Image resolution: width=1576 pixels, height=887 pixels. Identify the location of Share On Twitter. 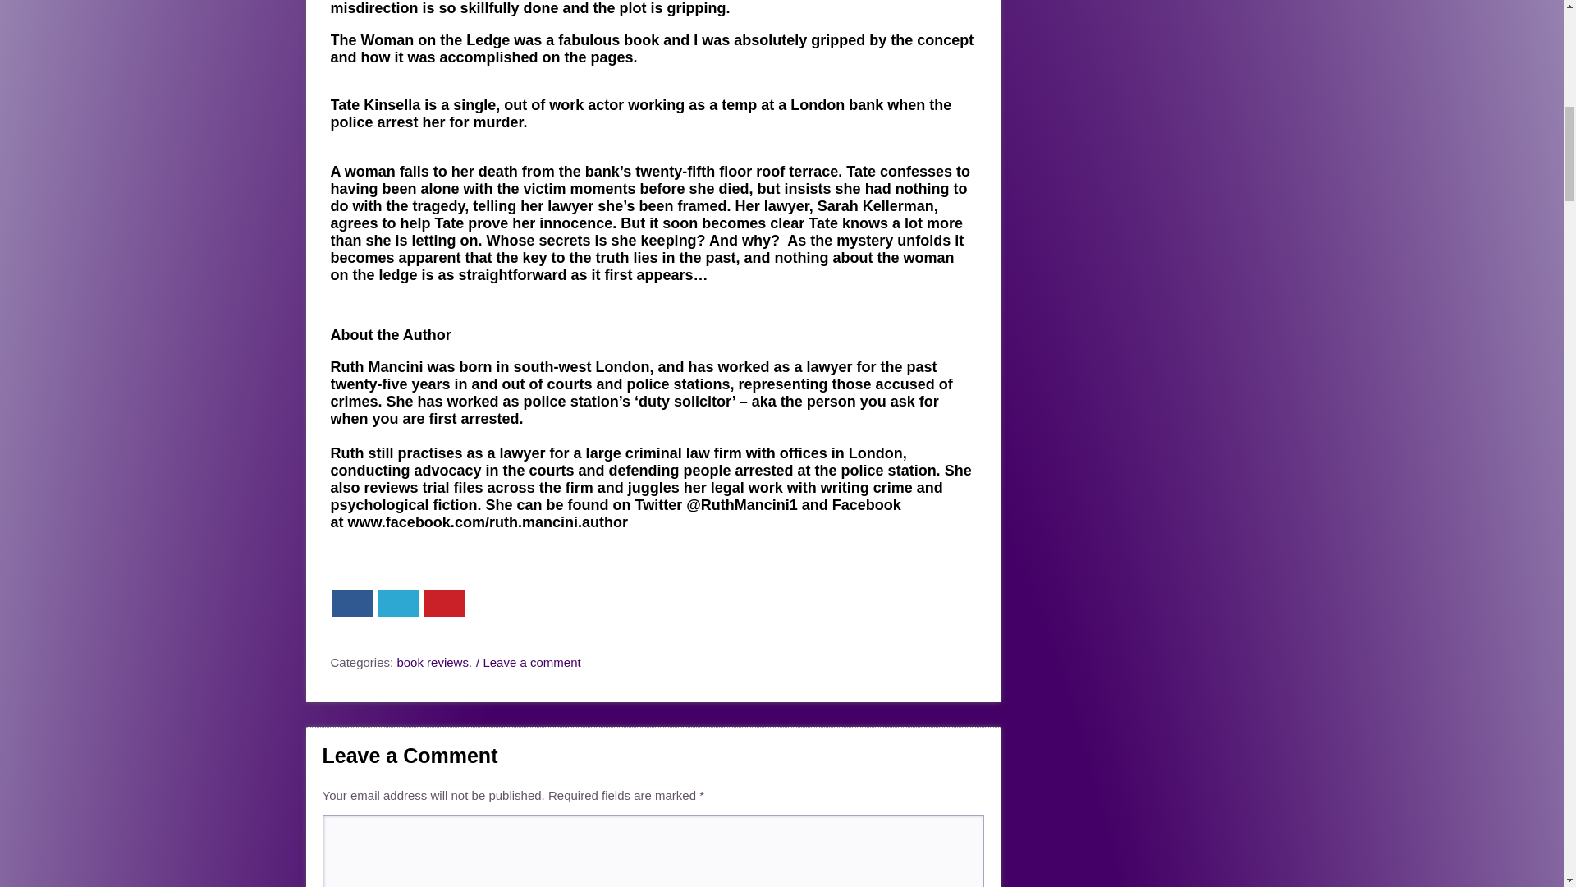
(398, 603).